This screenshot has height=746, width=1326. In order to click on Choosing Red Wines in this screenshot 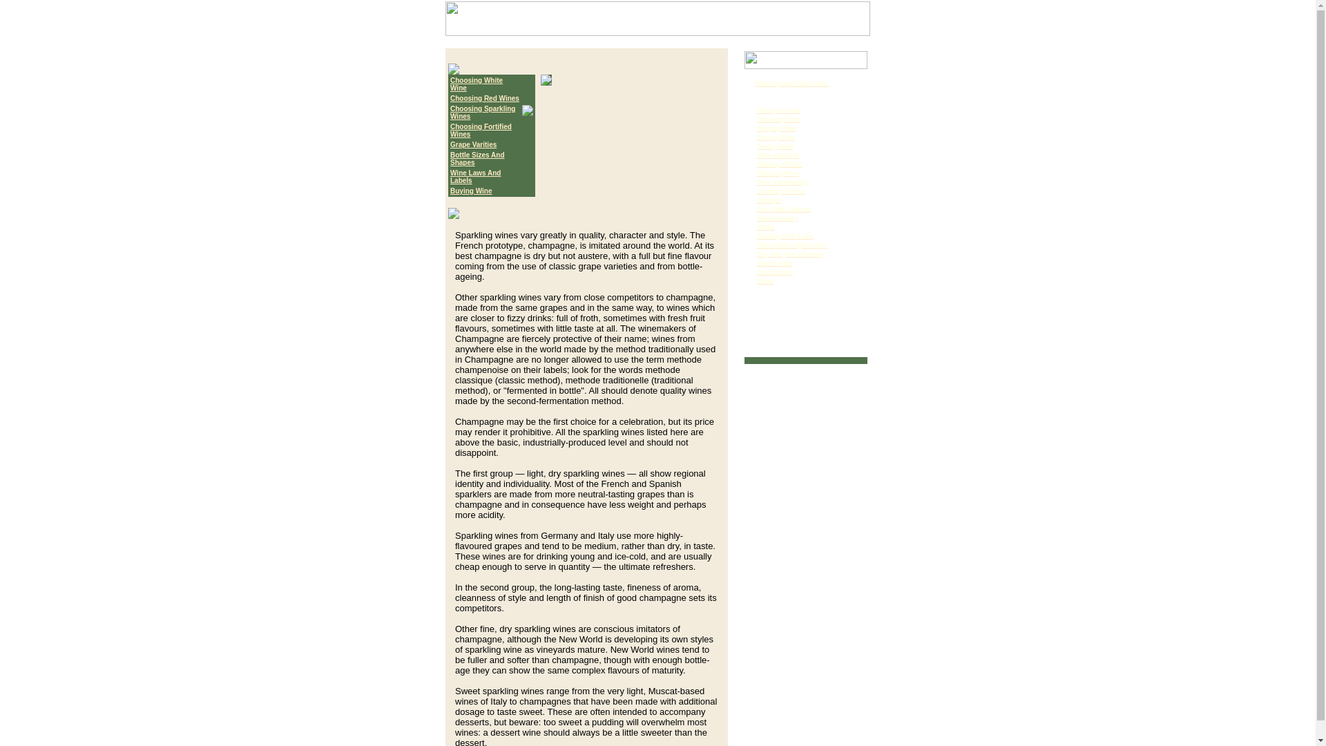, I will do `click(485, 98)`.